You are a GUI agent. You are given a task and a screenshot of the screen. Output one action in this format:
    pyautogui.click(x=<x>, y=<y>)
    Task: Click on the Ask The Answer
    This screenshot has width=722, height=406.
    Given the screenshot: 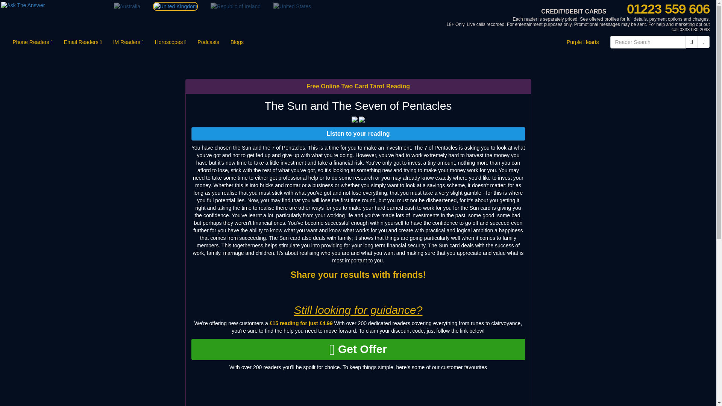 What is the action you would take?
    pyautogui.click(x=173, y=5)
    